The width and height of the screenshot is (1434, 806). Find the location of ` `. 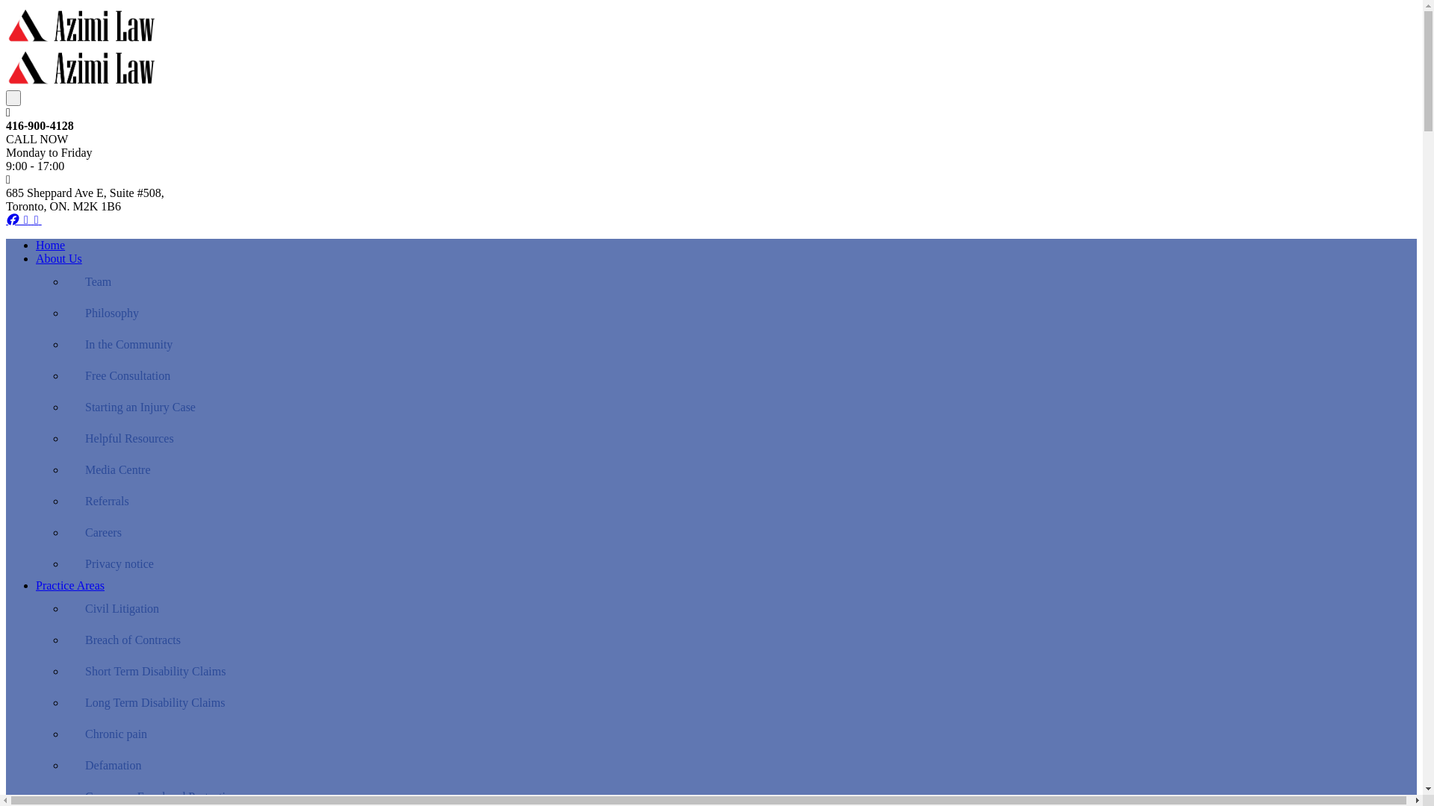

  is located at coordinates (13, 99).